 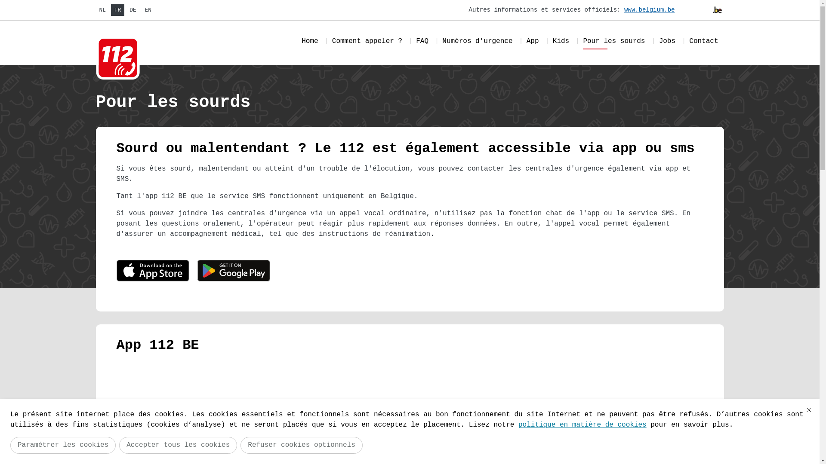 I want to click on App Store, so click(x=152, y=272).